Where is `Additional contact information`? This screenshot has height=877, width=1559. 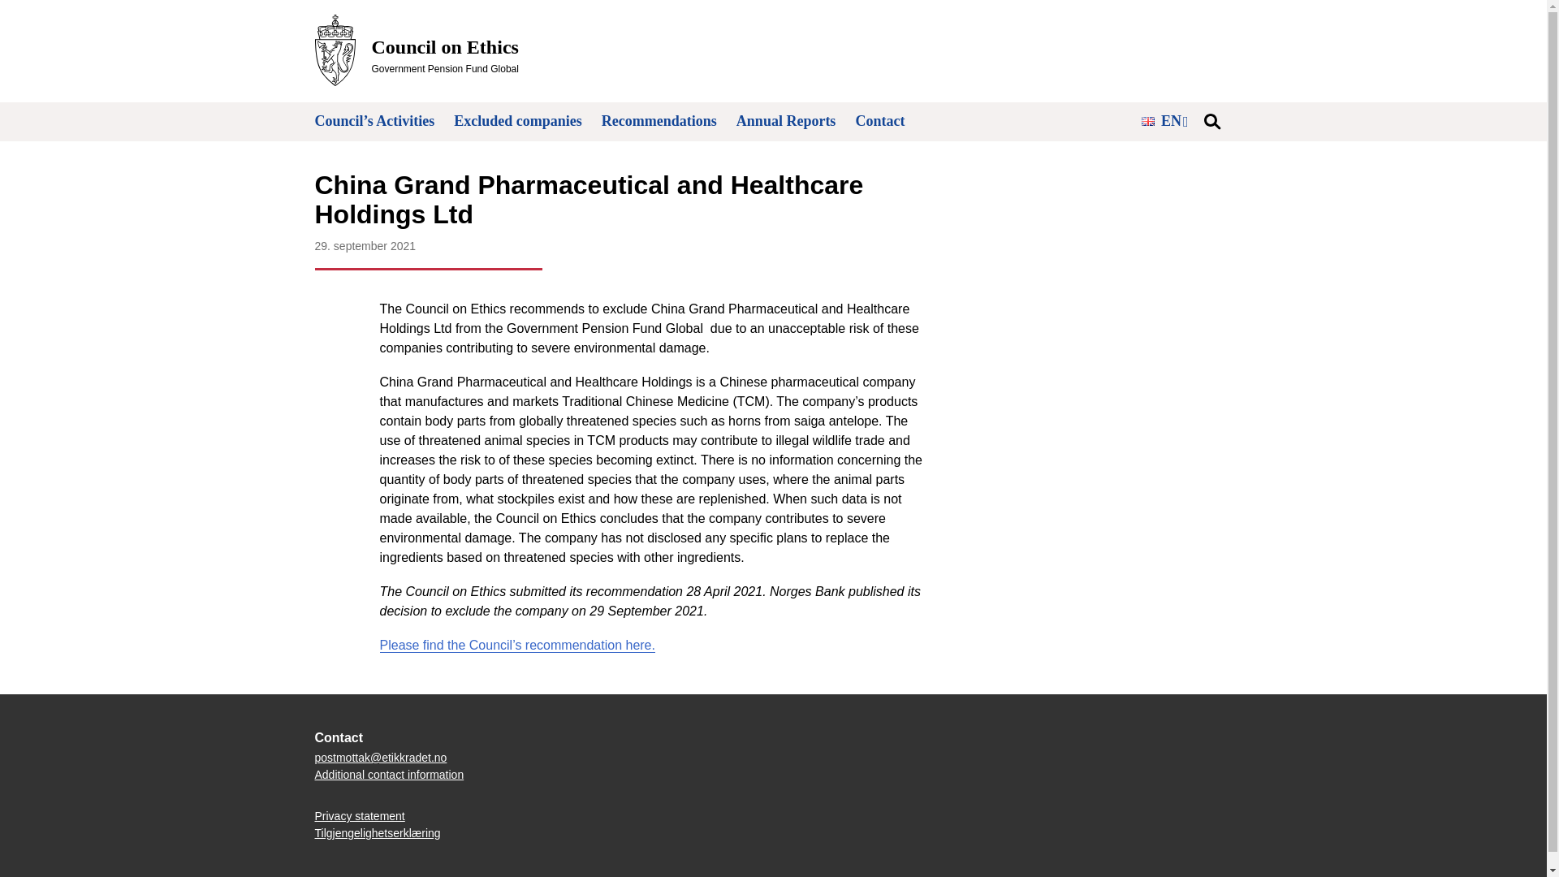 Additional contact information is located at coordinates (390, 775).